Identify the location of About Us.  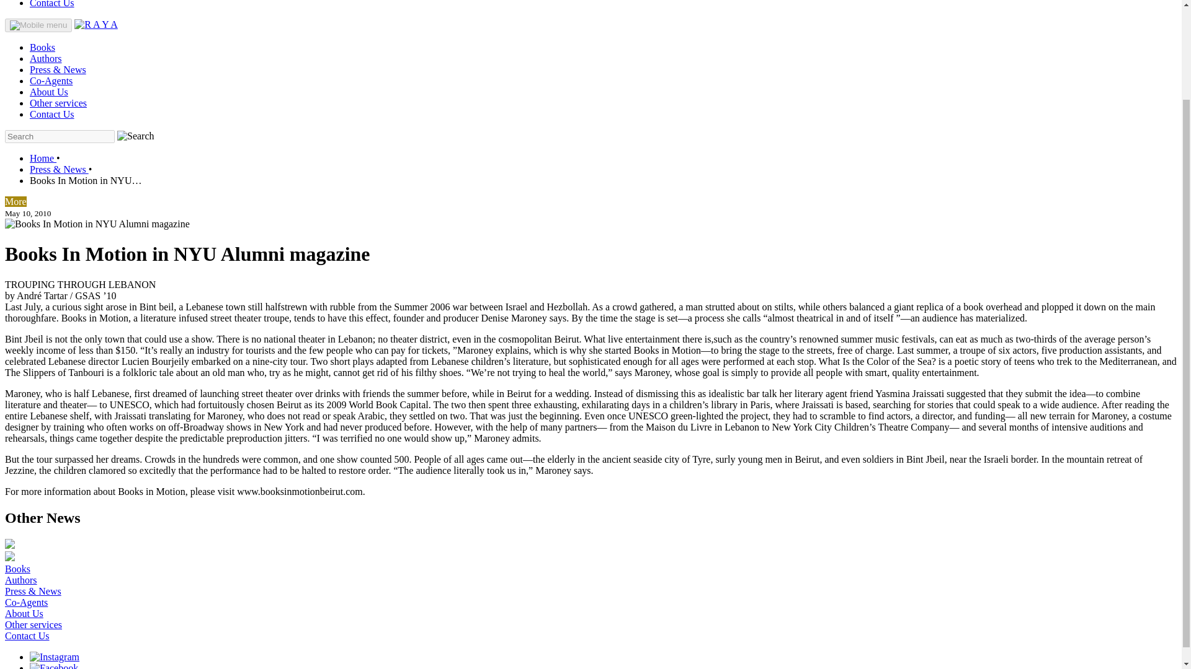
(24, 613).